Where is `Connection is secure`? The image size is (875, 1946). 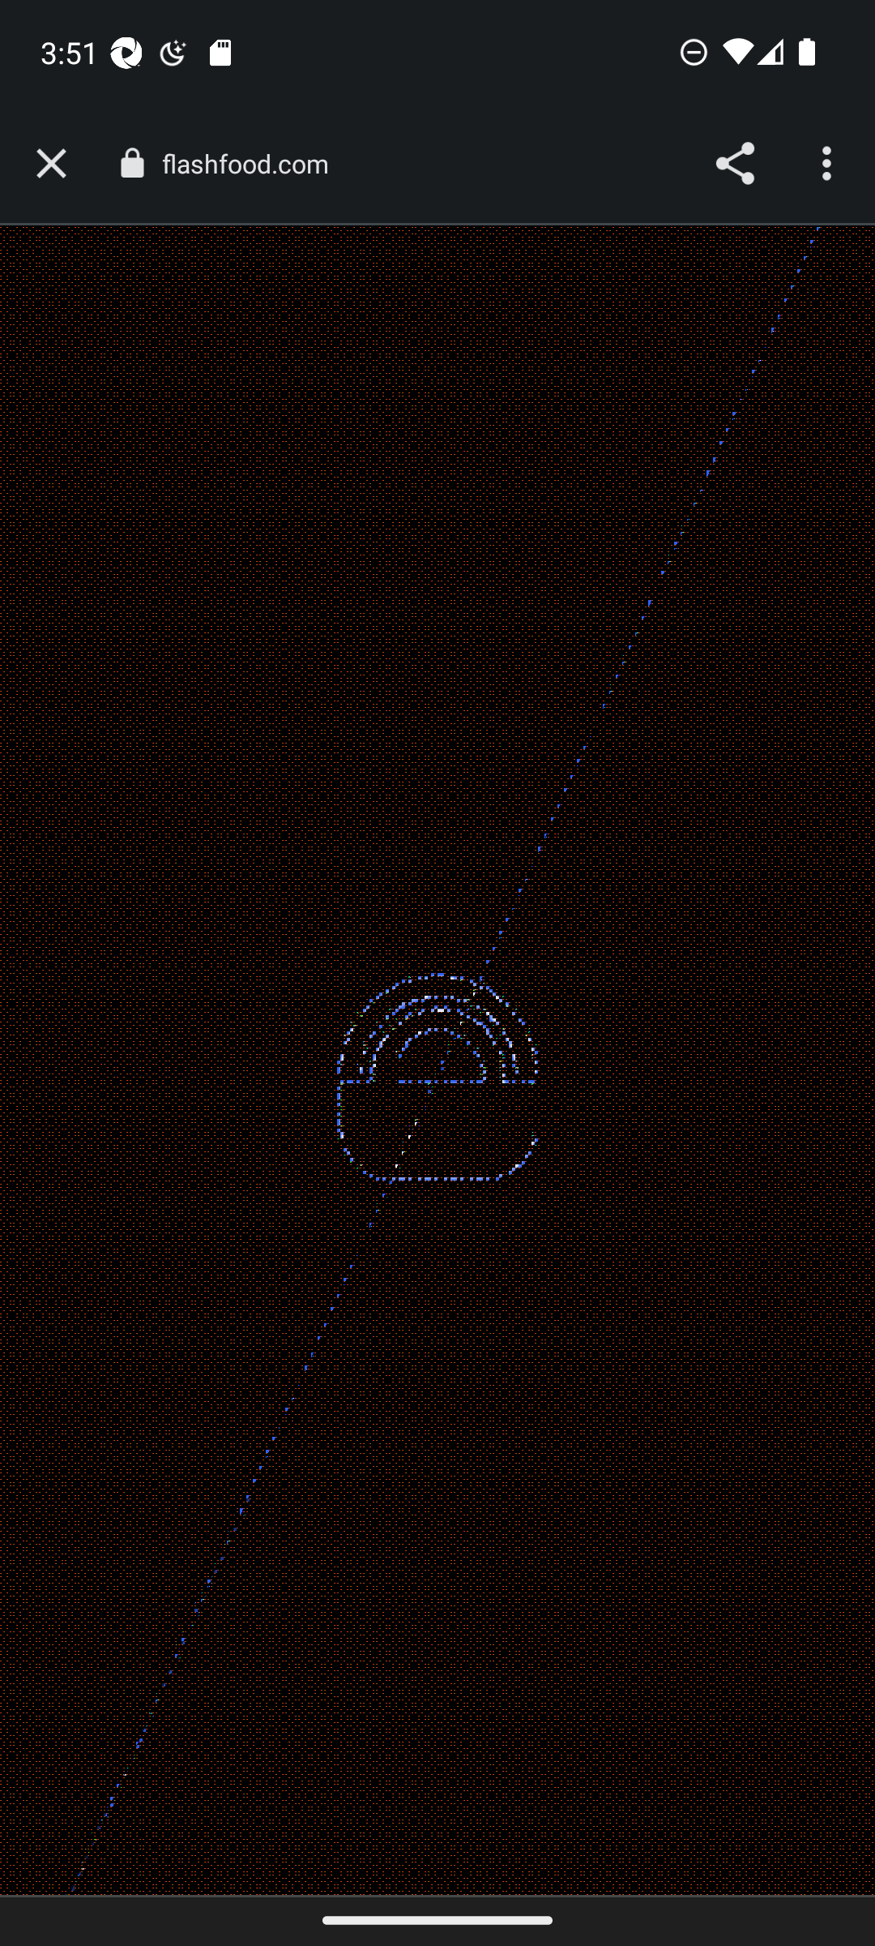
Connection is secure is located at coordinates (131, 163).